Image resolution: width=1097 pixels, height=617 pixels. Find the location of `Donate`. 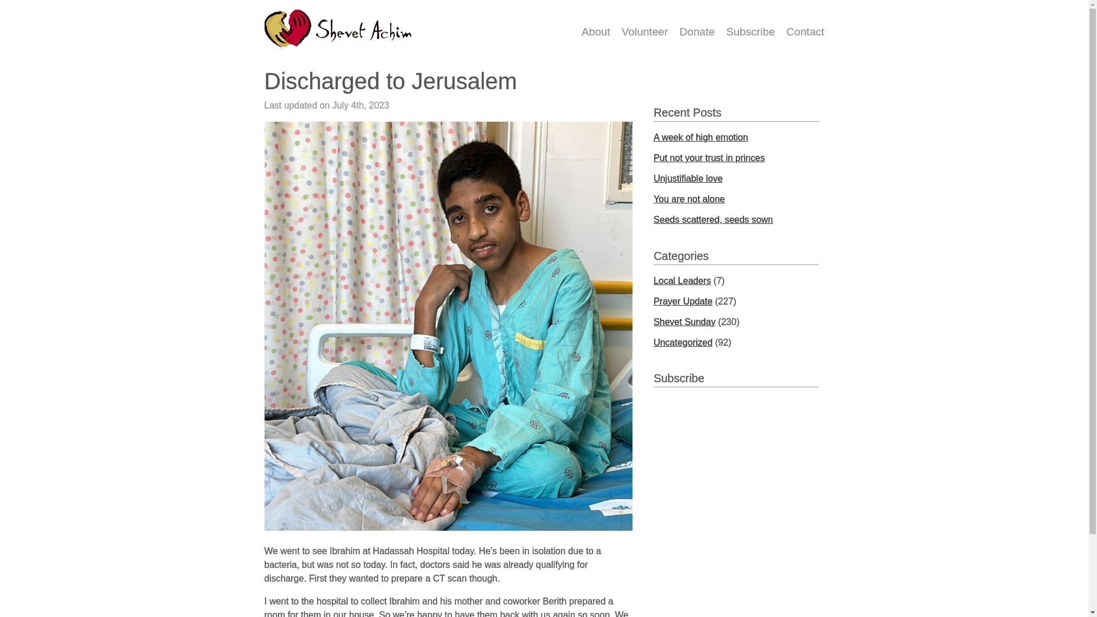

Donate is located at coordinates (697, 32).